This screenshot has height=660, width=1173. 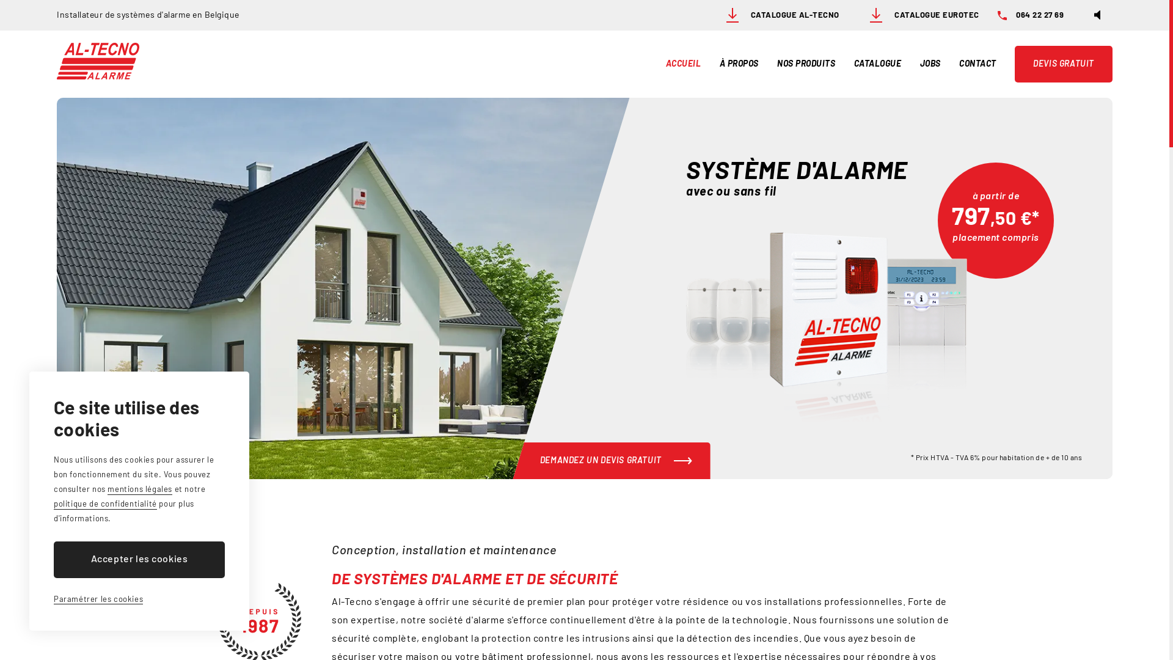 I want to click on CATALOGUE EUROTEC, so click(x=919, y=15).